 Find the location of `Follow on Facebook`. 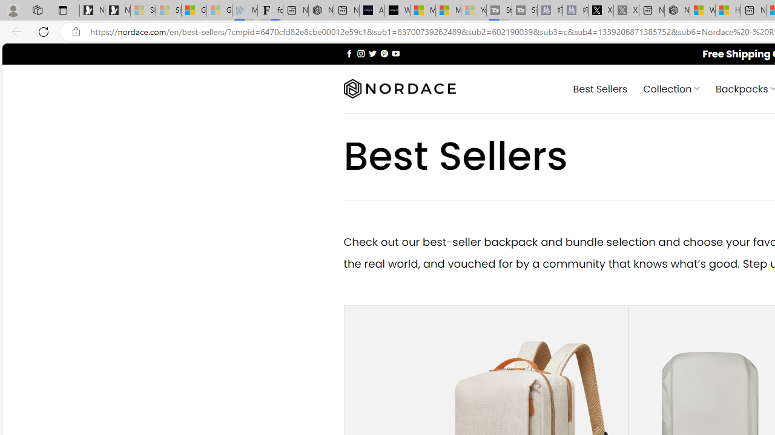

Follow on Facebook is located at coordinates (349, 53).